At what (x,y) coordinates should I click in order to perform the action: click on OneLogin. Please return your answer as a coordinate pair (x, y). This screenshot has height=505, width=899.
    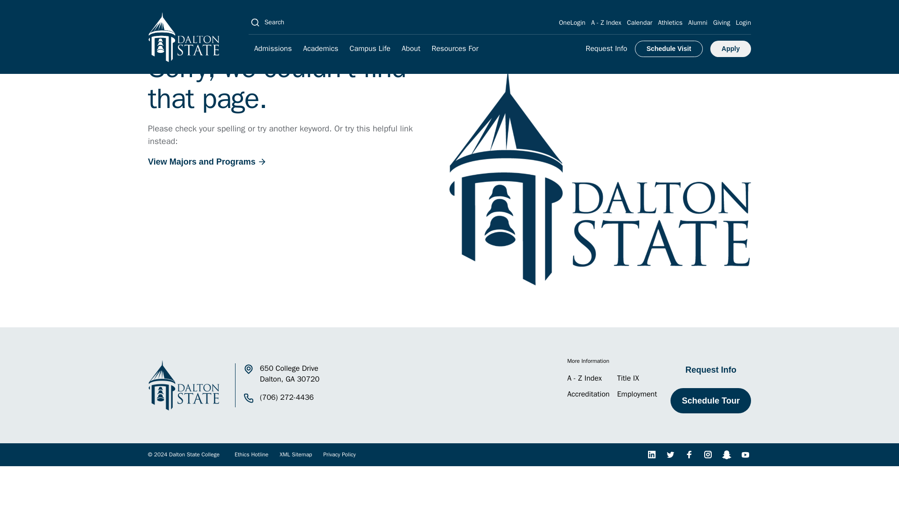
    Looking at the image, I should click on (572, 22).